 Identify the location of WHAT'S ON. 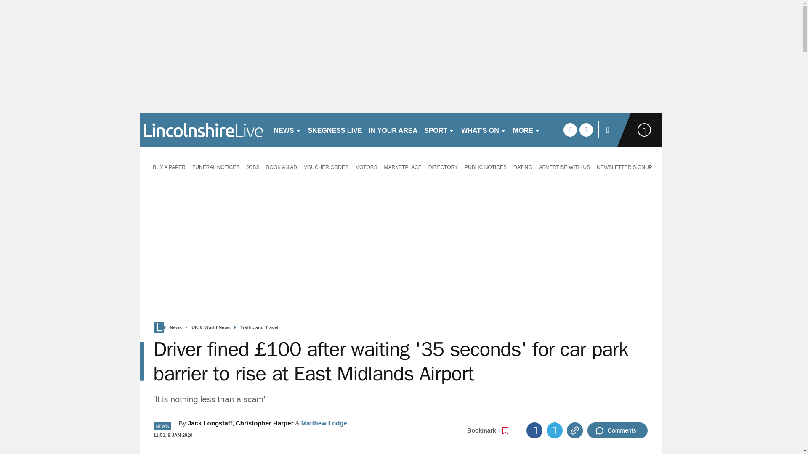
(484, 129).